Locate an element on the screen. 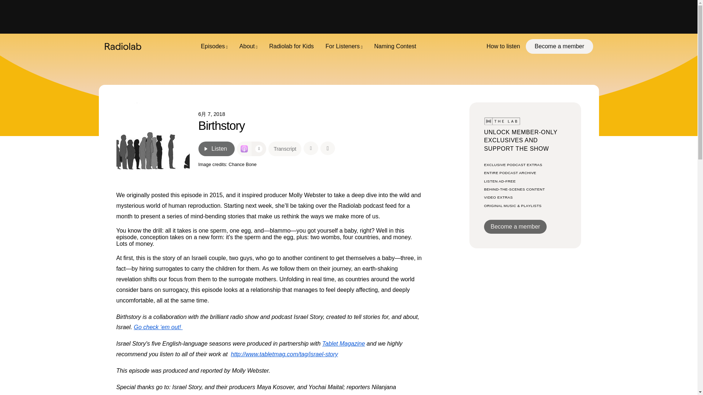  For Listeners is located at coordinates (344, 46).